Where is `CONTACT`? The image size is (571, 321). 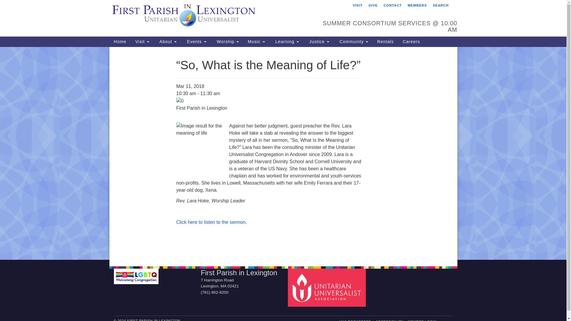 CONTACT is located at coordinates (393, 5).